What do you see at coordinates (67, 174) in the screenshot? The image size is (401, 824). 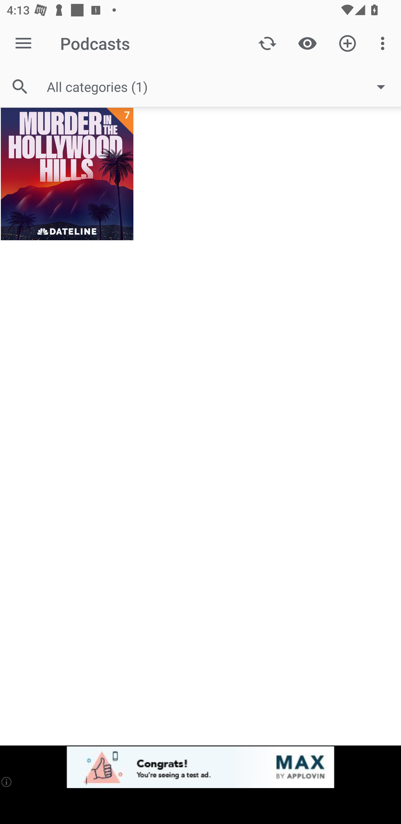 I see `Murder in the Hollywood Hills 7` at bounding box center [67, 174].